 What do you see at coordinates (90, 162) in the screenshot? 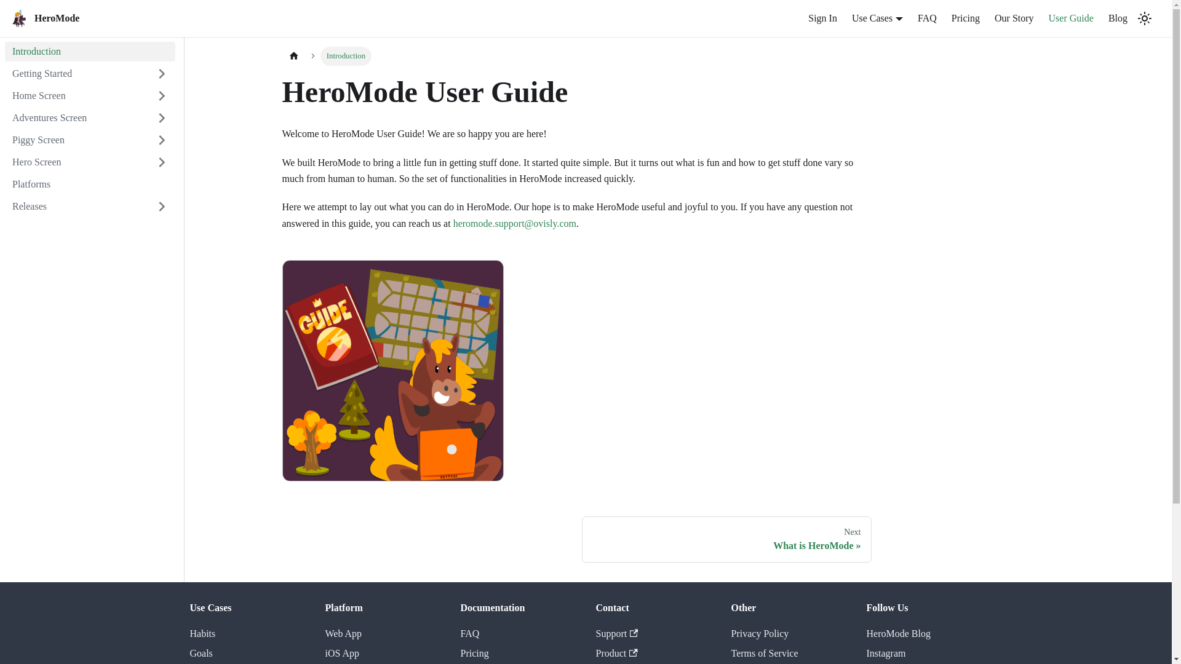
I see `Hero Screen` at bounding box center [90, 162].